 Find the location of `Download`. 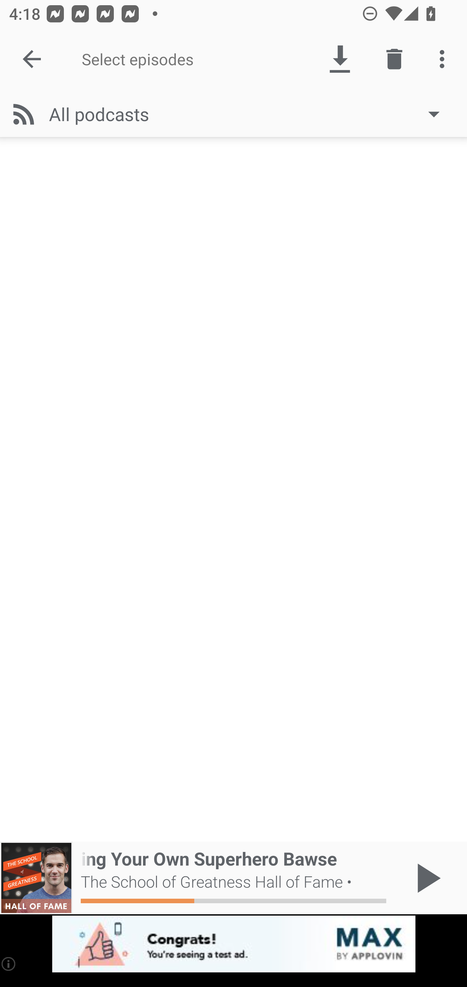

Download is located at coordinates (340, 59).